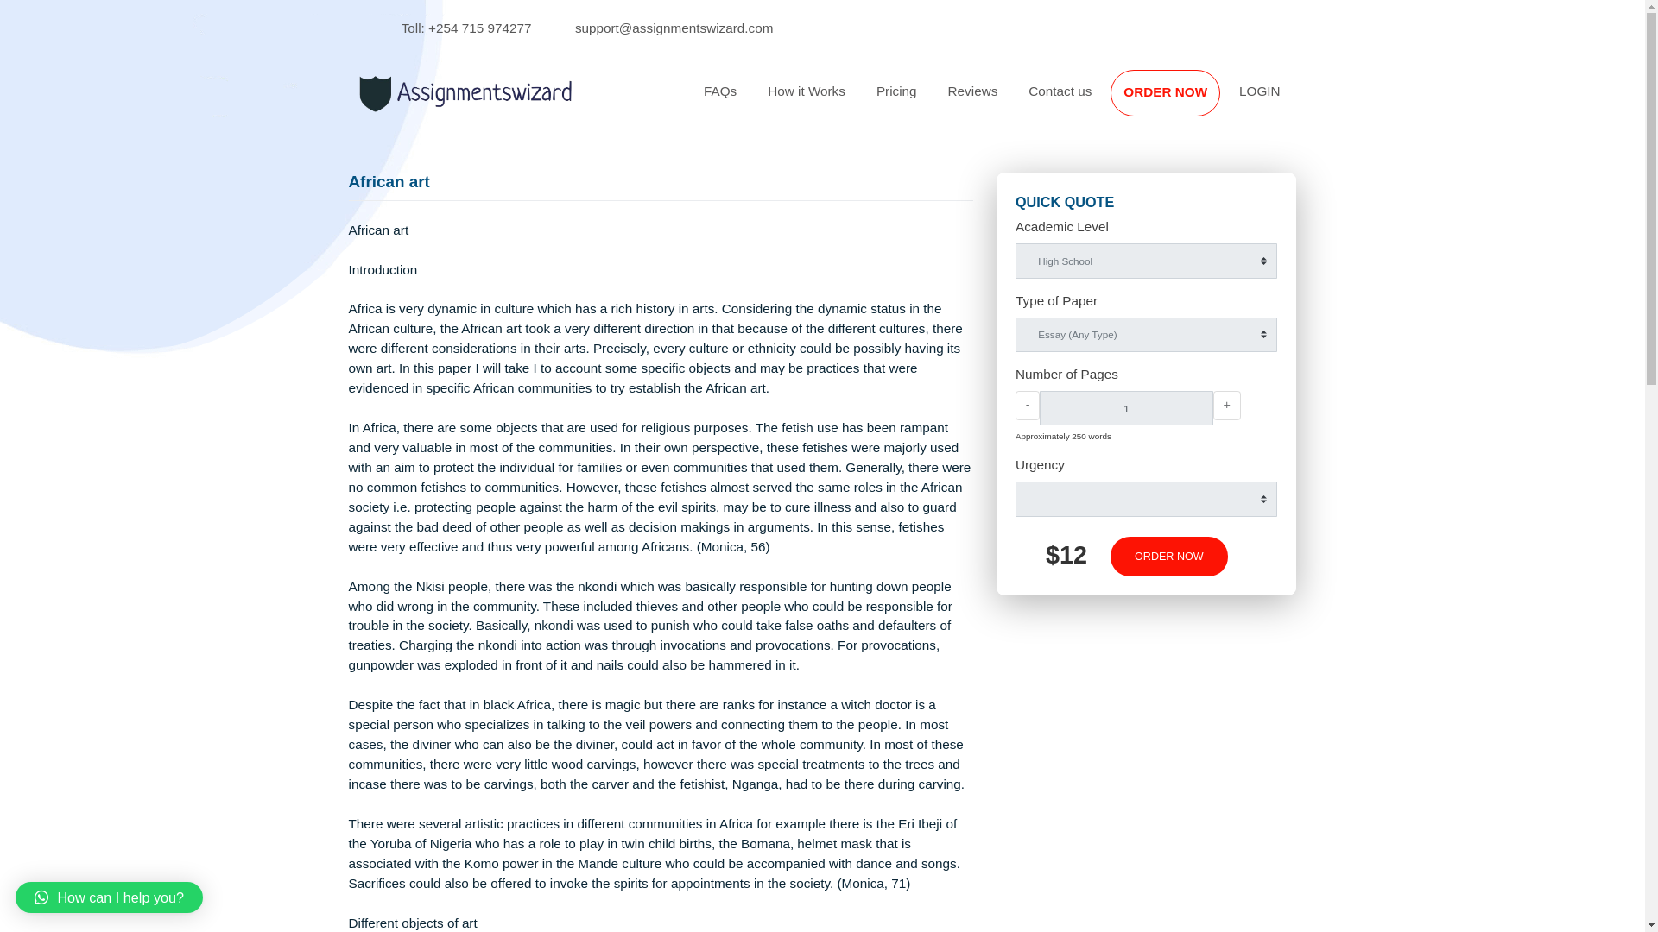 This screenshot has height=932, width=1658. I want to click on LOGIN, so click(1400, 102).